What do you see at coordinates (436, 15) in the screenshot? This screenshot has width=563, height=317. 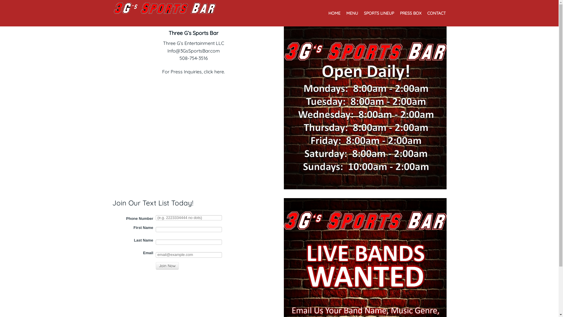 I see `CONTACT` at bounding box center [436, 15].